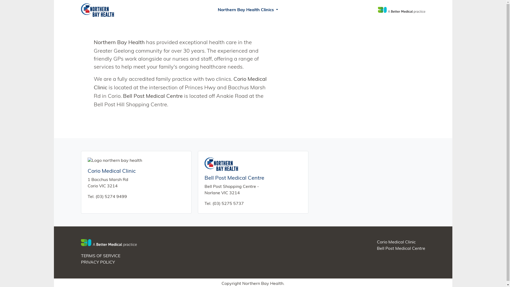  What do you see at coordinates (100, 256) in the screenshot?
I see `TERMS OF SERVICE` at bounding box center [100, 256].